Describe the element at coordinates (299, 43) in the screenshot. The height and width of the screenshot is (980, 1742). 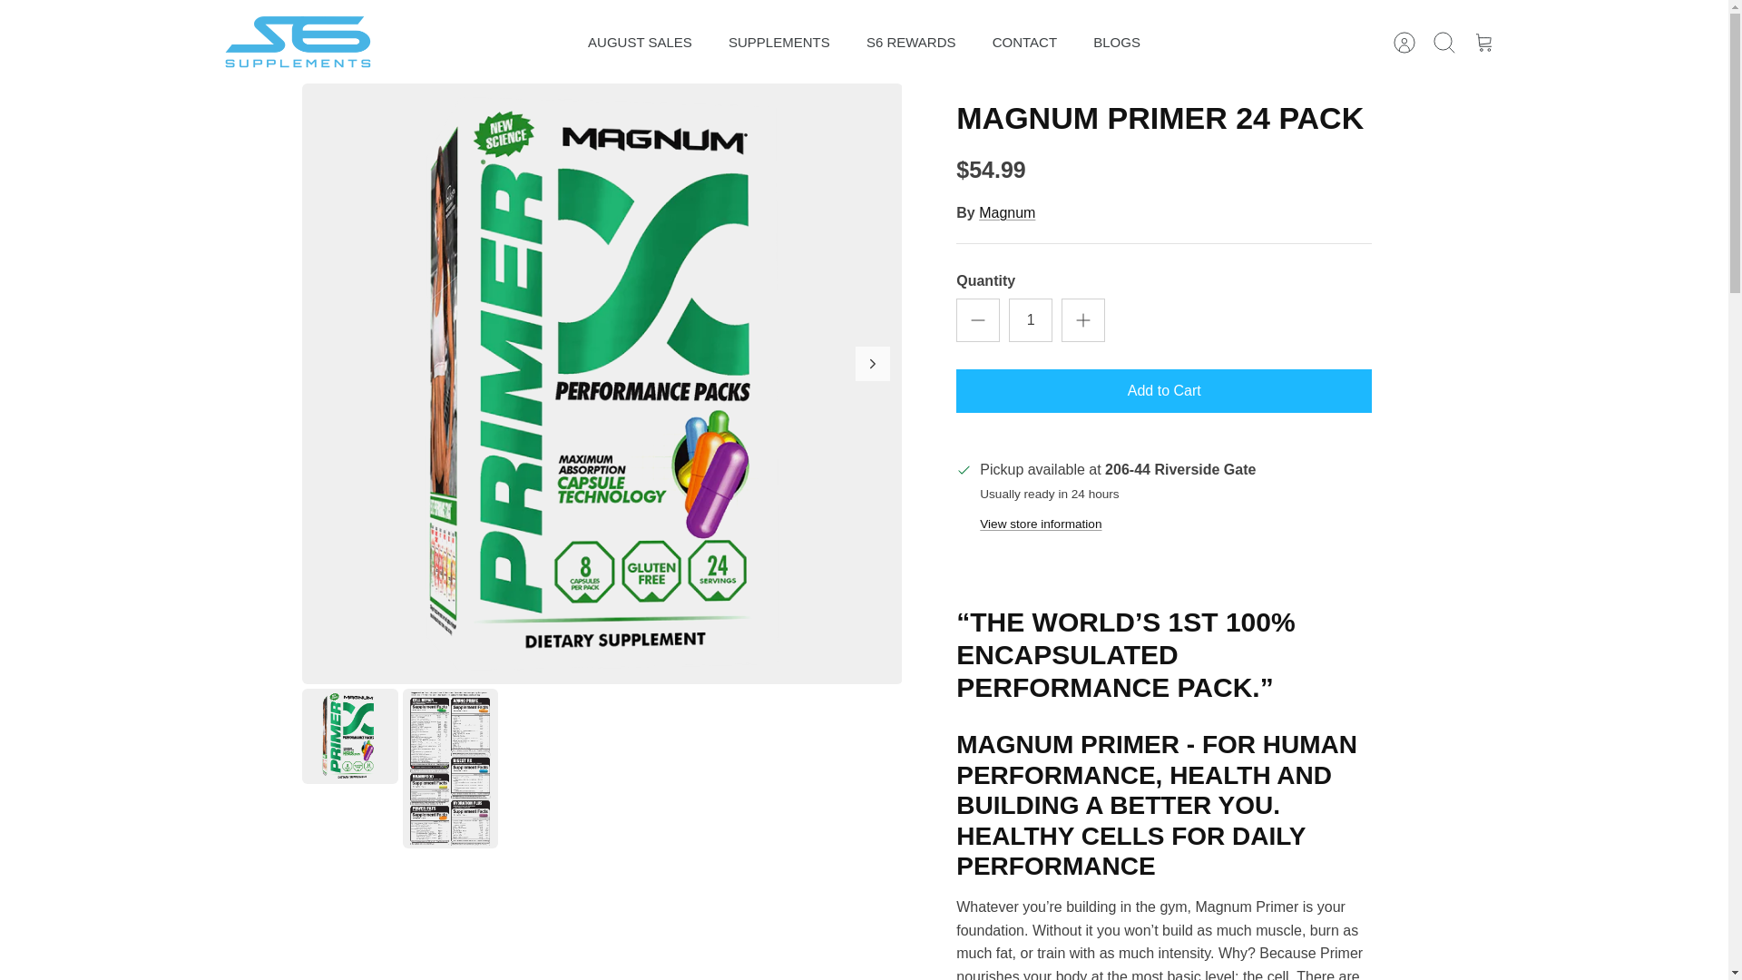
I see `Sector 6 Supplements` at that location.